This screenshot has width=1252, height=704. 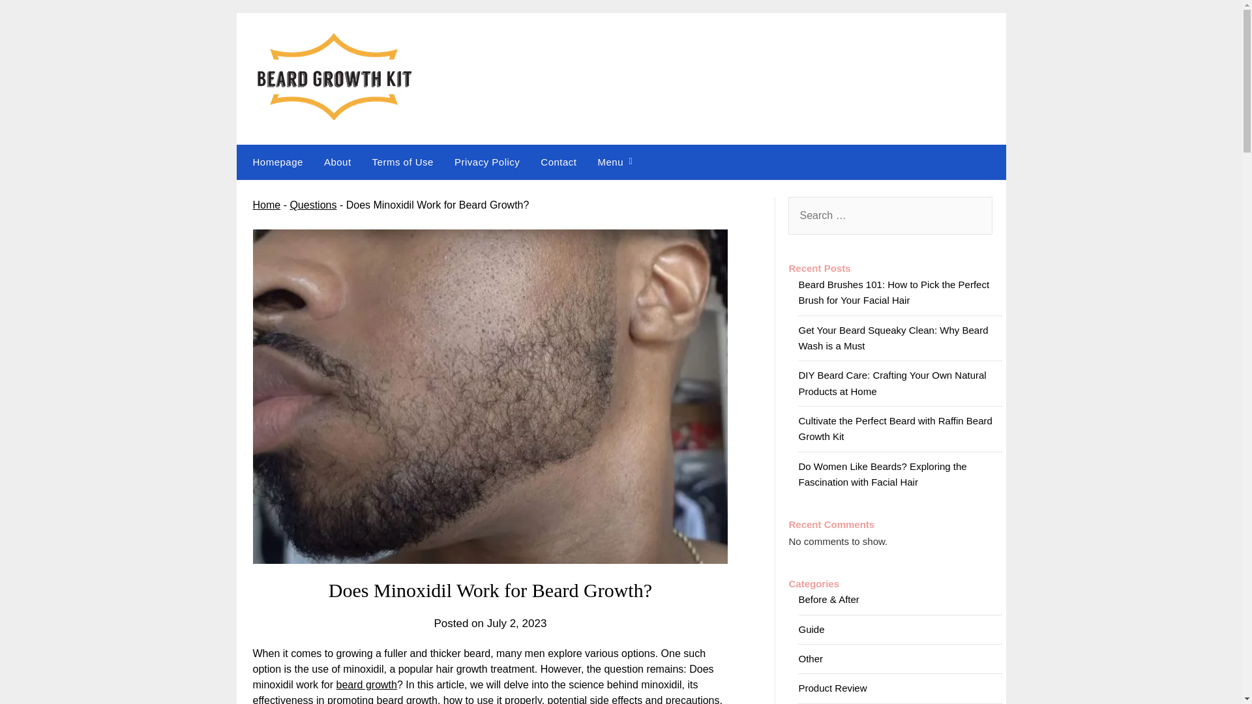 I want to click on Menu, so click(x=610, y=162).